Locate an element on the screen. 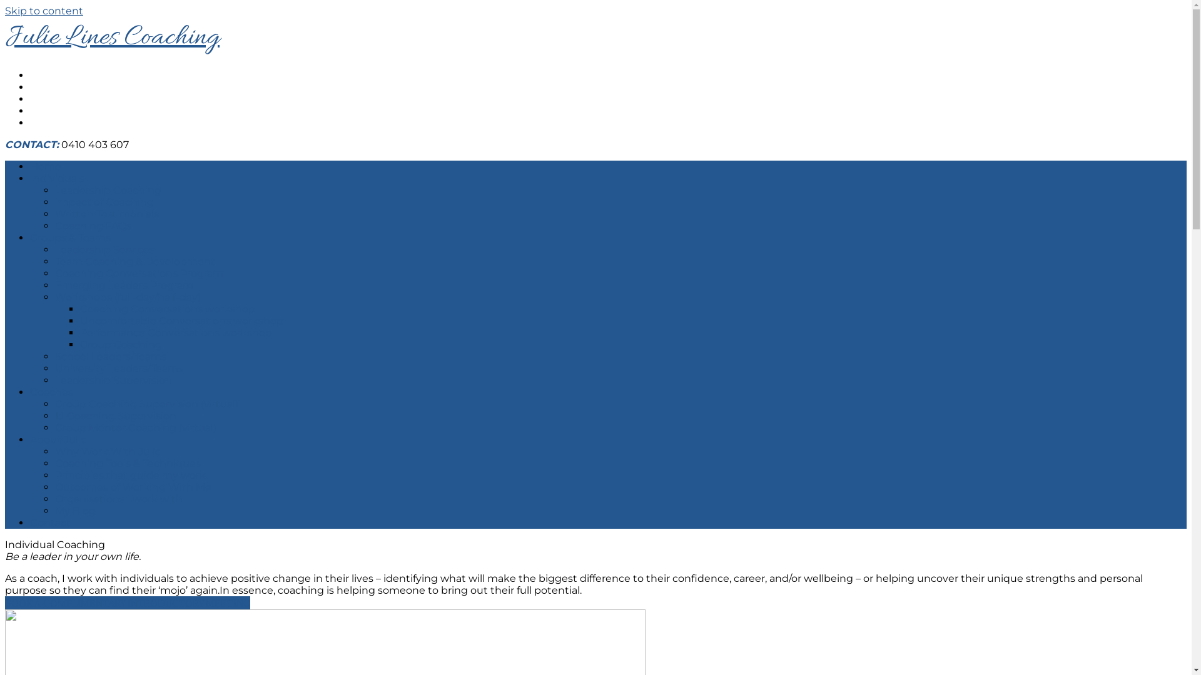  About Julie is located at coordinates (59, 440).